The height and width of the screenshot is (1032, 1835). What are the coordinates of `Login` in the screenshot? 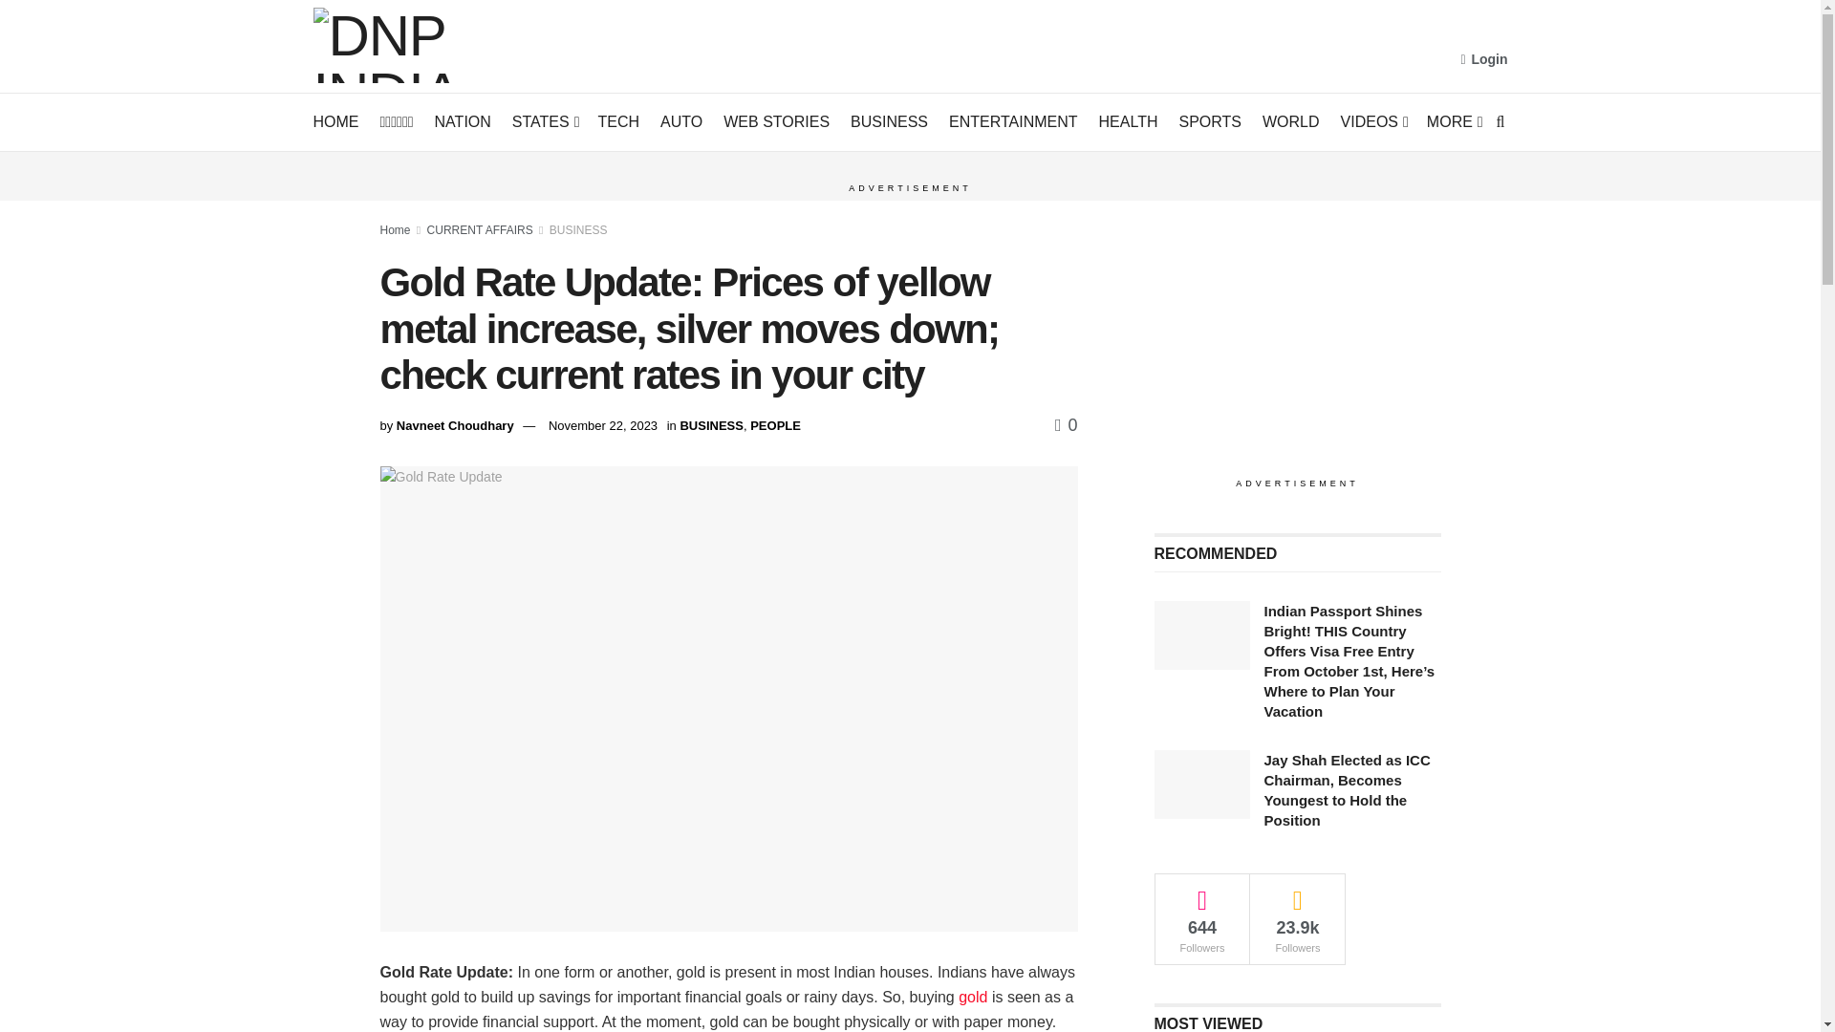 It's located at (1483, 59).